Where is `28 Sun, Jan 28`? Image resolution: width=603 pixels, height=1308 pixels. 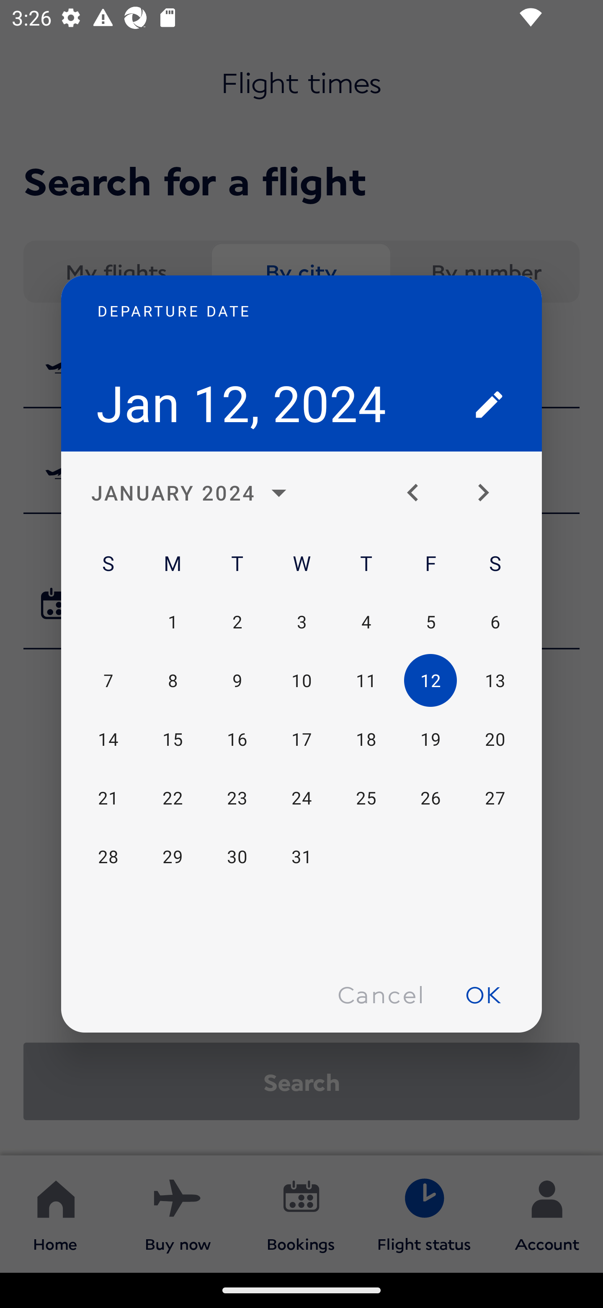 28 Sun, Jan 28 is located at coordinates (108, 856).